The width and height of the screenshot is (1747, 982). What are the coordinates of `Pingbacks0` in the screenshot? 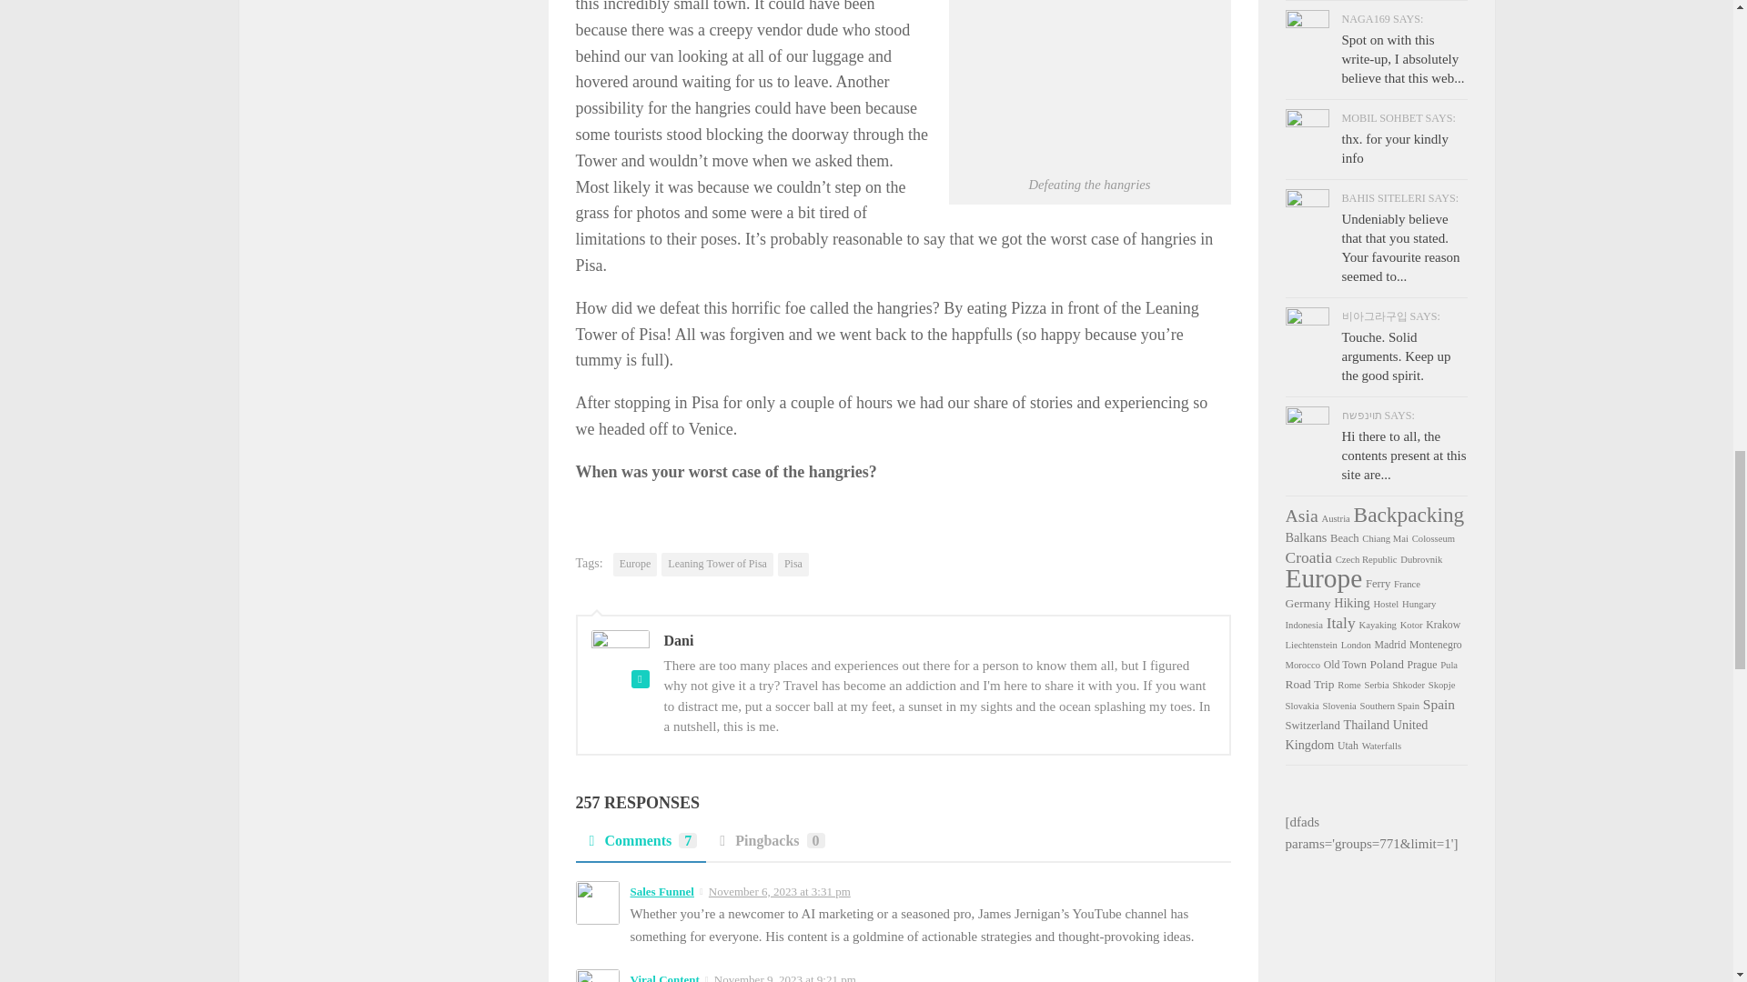 It's located at (769, 846).